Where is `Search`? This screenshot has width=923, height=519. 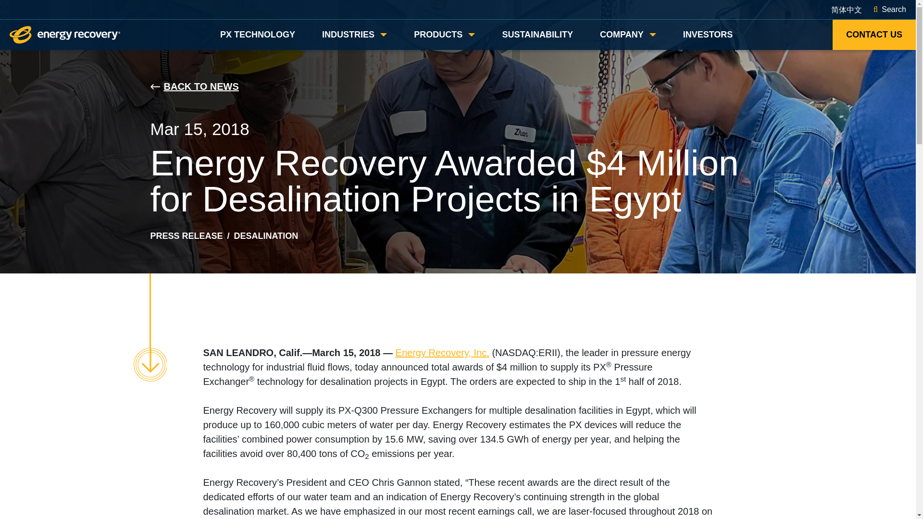 Search is located at coordinates (889, 10).